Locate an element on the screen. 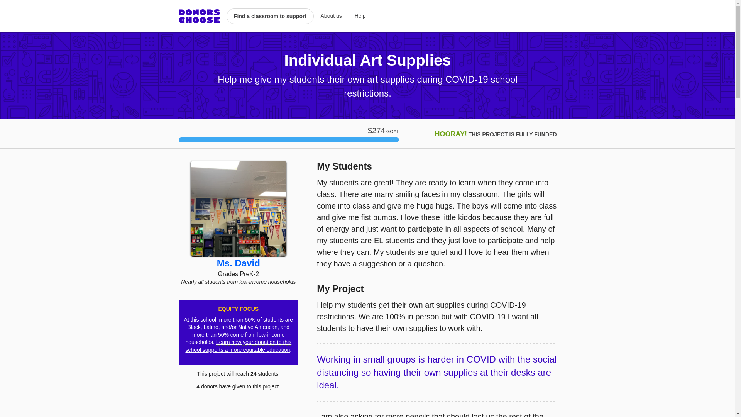 This screenshot has width=741, height=417. Help is located at coordinates (357, 16).